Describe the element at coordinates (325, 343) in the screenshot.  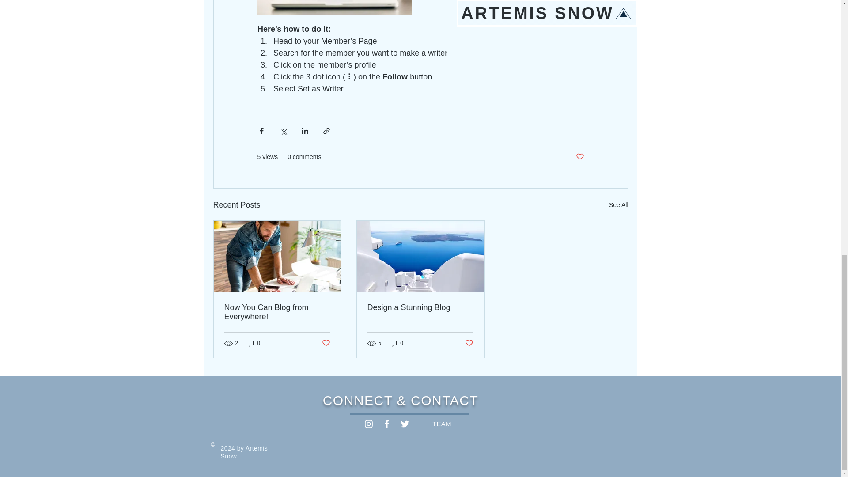
I see `Post not marked as liked` at that location.